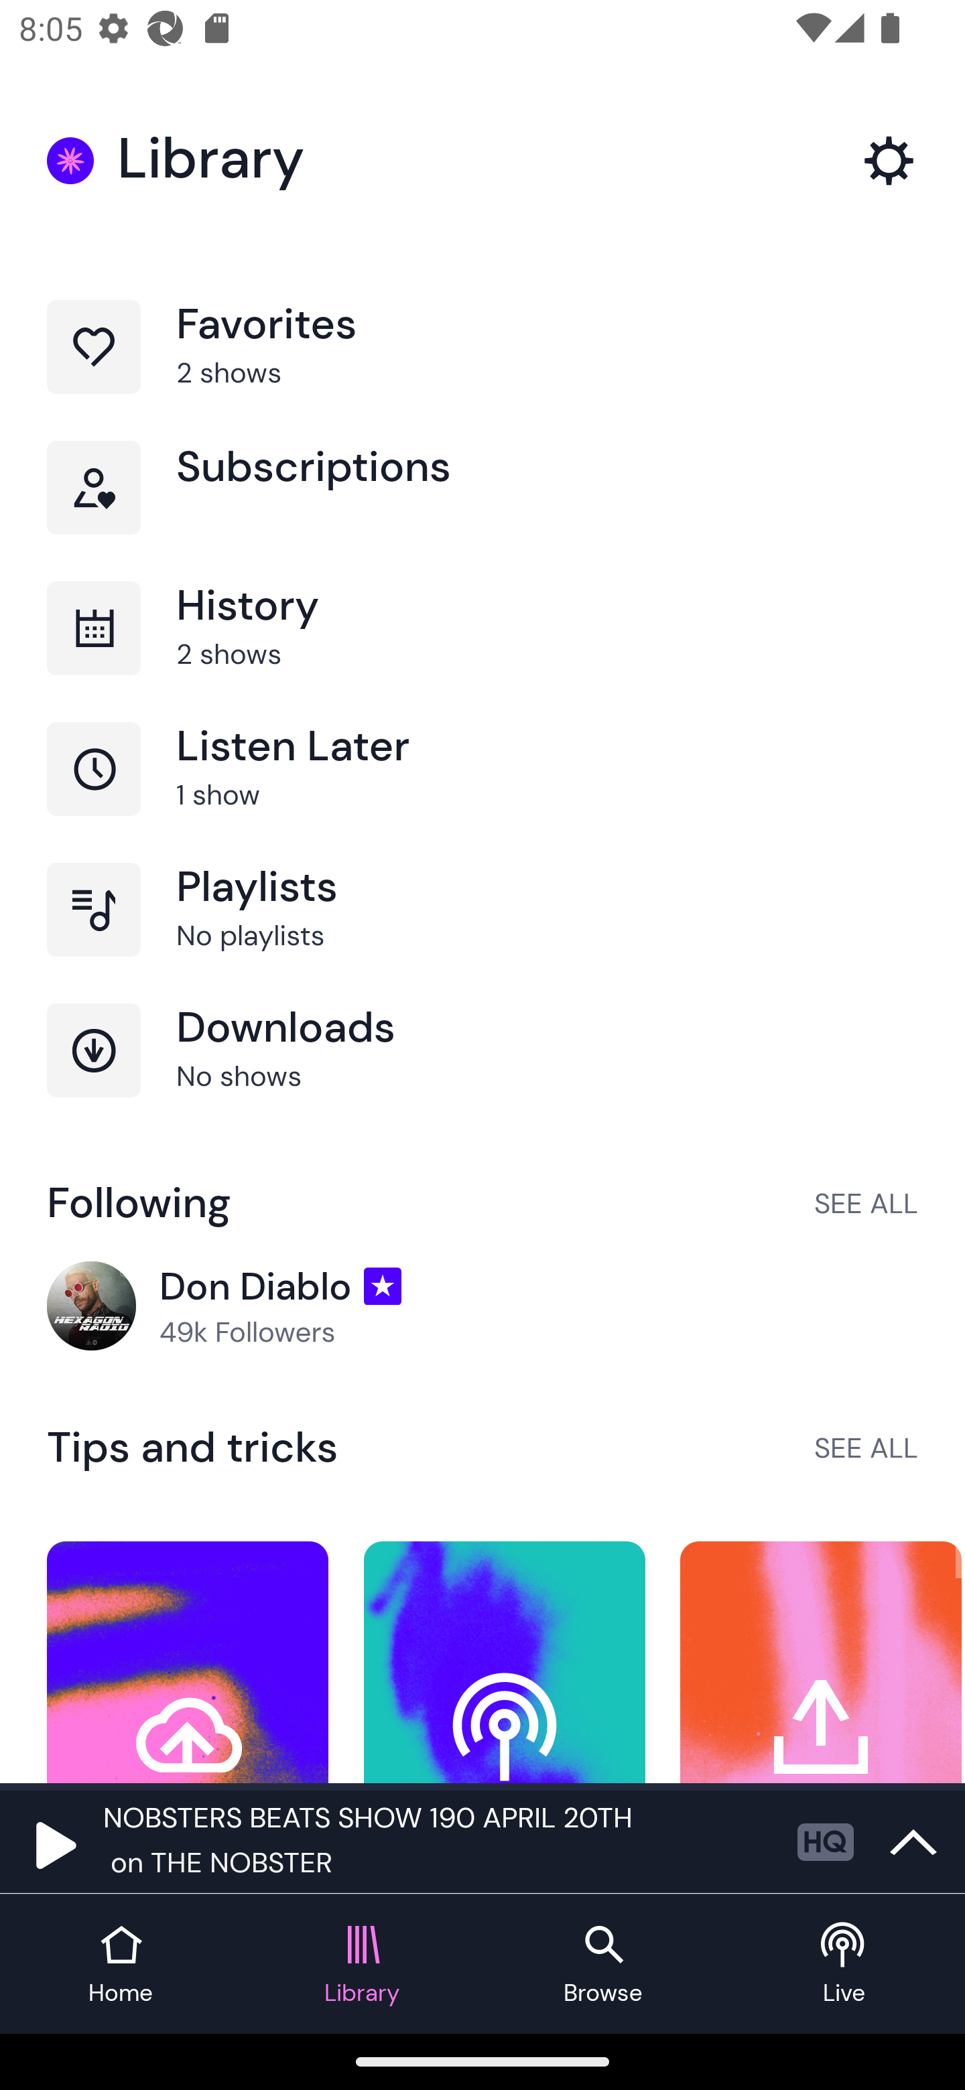 The width and height of the screenshot is (965, 2090). What do you see at coordinates (482, 932) in the screenshot?
I see `Playlists, No playlists Playlists No playlists` at bounding box center [482, 932].